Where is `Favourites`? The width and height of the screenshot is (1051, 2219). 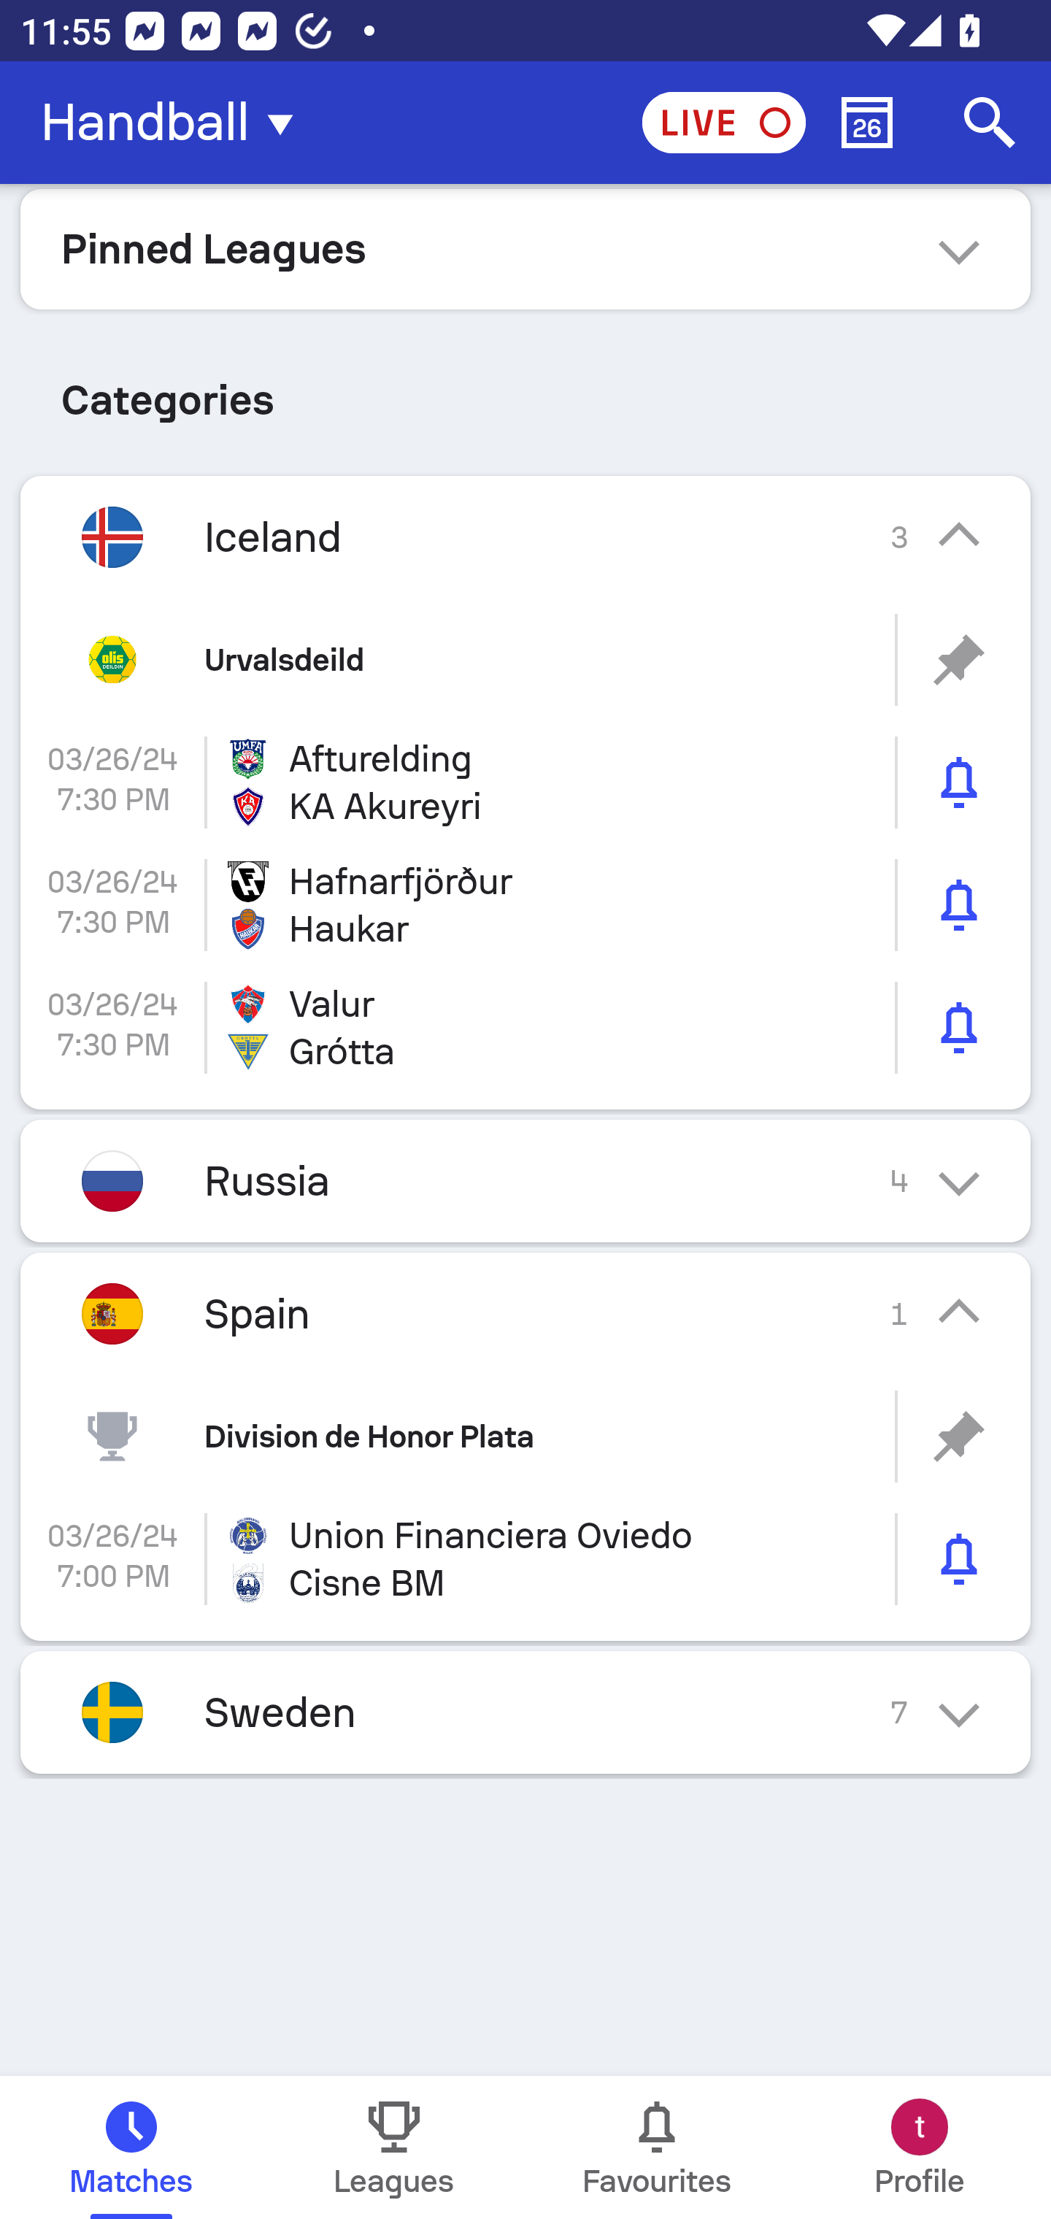 Favourites is located at coordinates (657, 2147).